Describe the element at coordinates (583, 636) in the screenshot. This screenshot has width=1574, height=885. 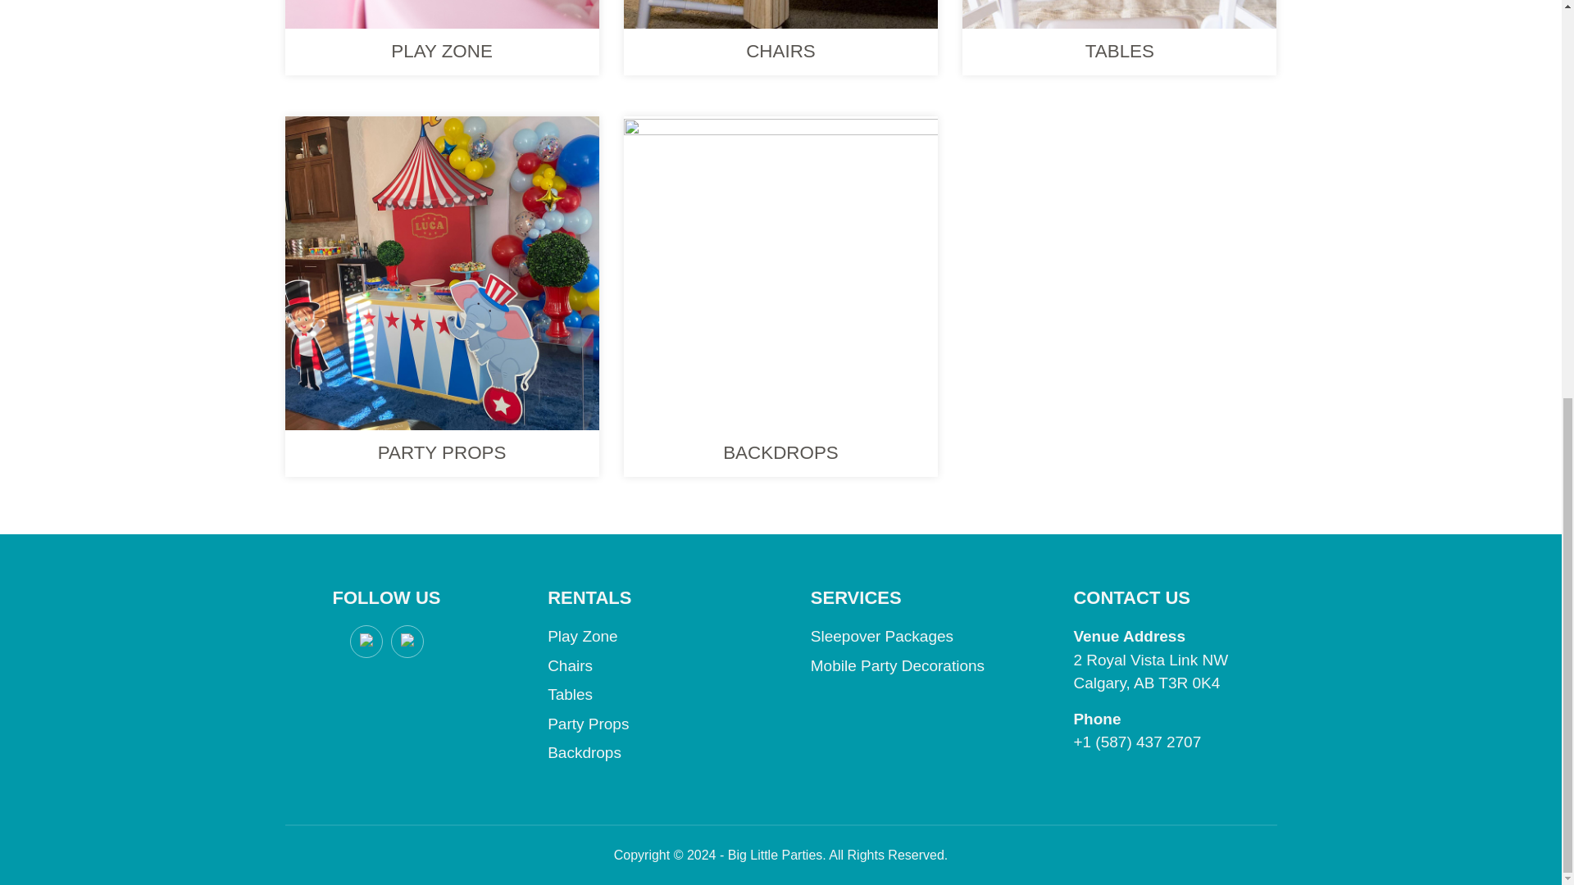
I see `Play Zone` at that location.